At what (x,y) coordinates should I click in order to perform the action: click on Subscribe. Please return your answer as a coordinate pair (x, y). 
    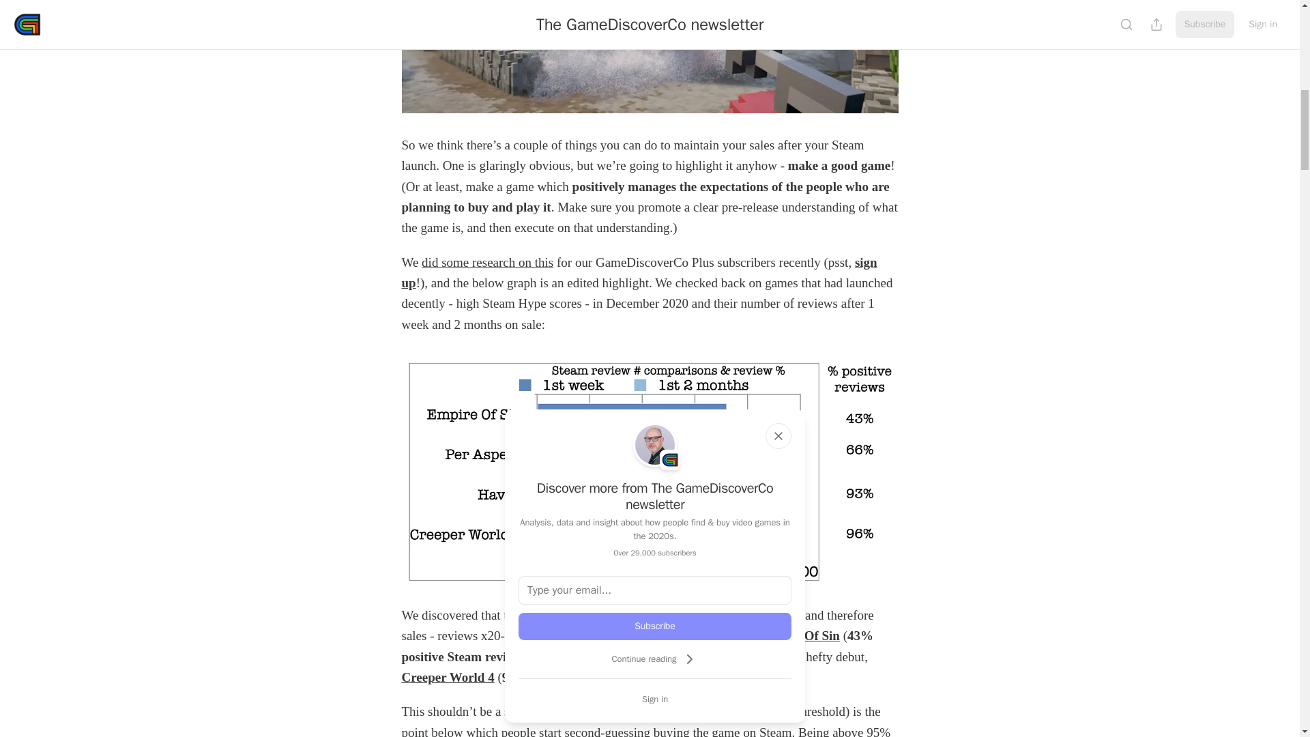
    Looking at the image, I should click on (655, 626).